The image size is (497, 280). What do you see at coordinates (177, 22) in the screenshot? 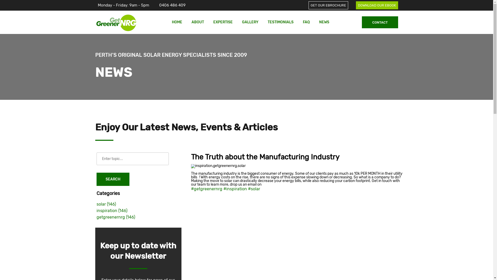
I see `HOME` at bounding box center [177, 22].